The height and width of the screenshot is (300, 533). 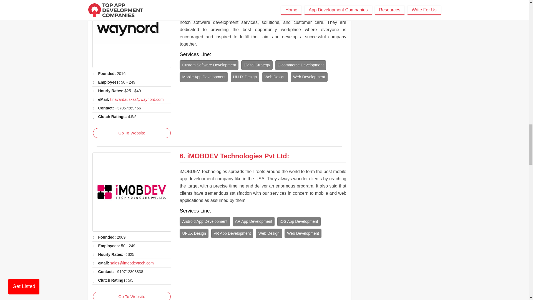 I want to click on Go To Website, so click(x=132, y=296).